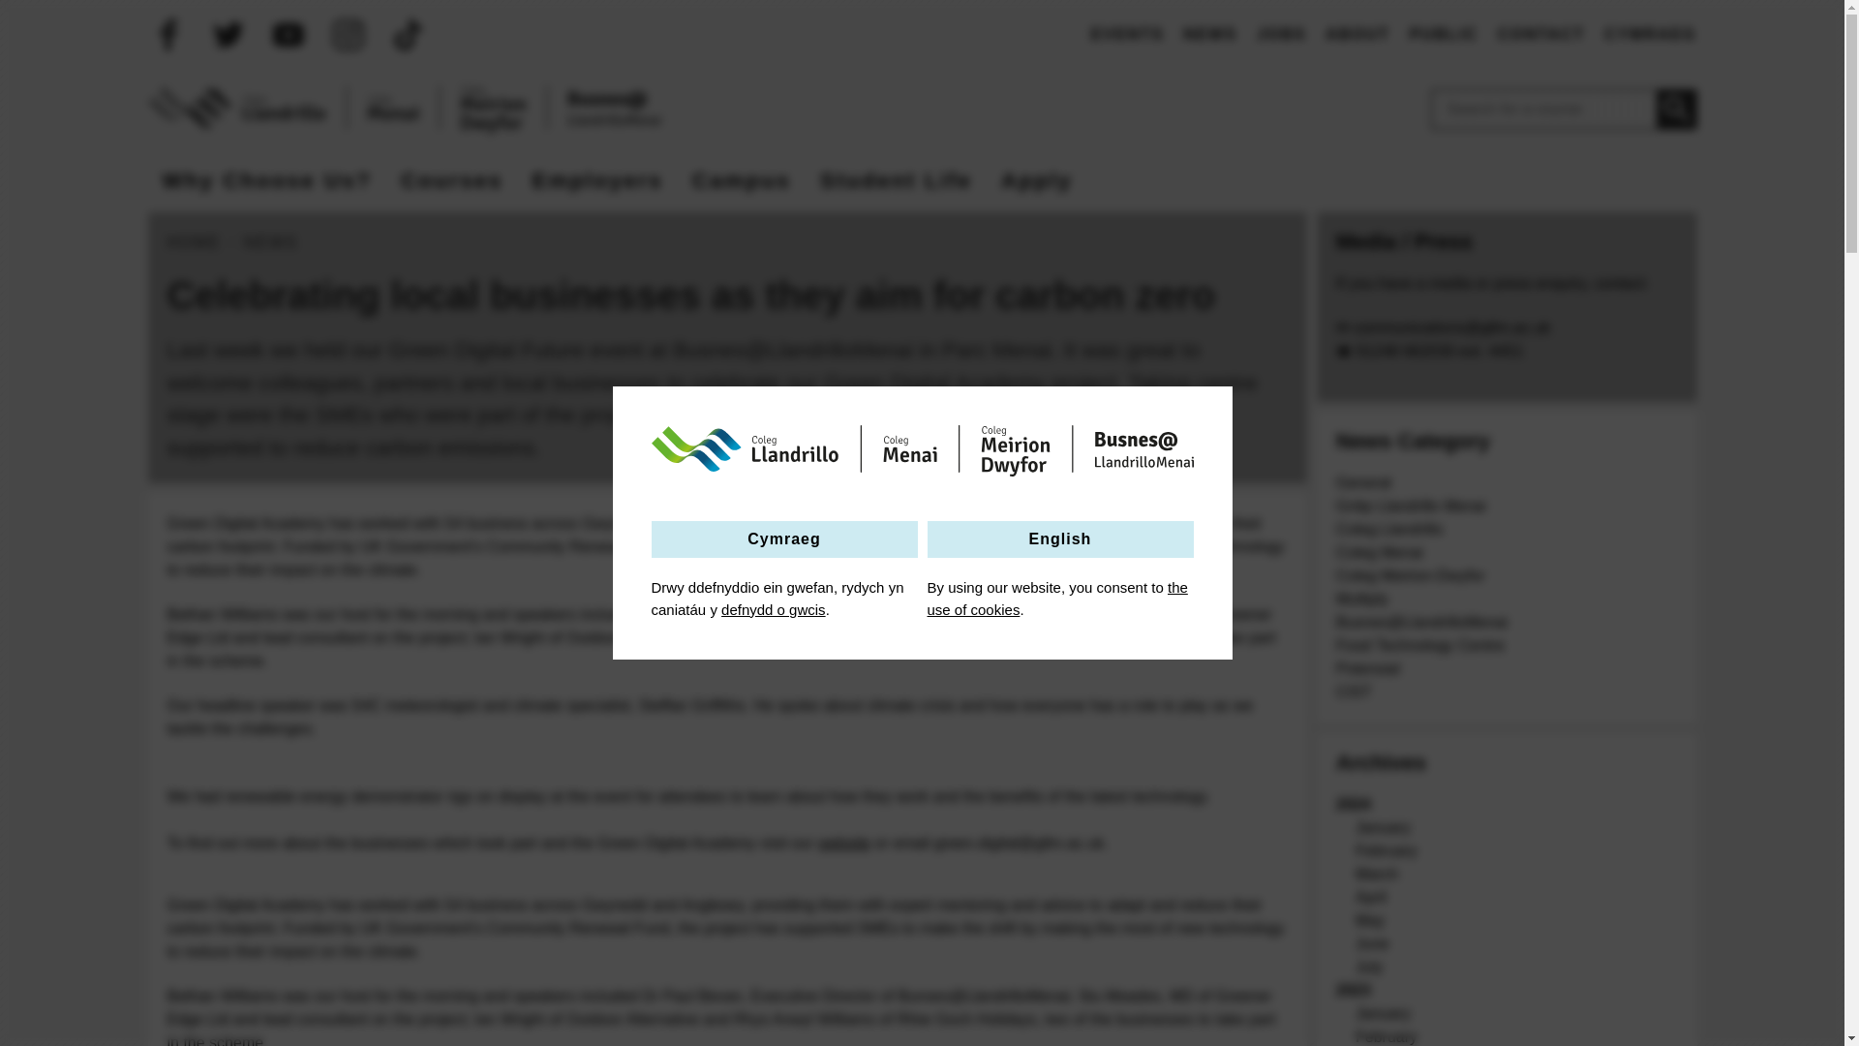 The width and height of the screenshot is (1859, 1046). What do you see at coordinates (1210, 35) in the screenshot?
I see `NEWS` at bounding box center [1210, 35].